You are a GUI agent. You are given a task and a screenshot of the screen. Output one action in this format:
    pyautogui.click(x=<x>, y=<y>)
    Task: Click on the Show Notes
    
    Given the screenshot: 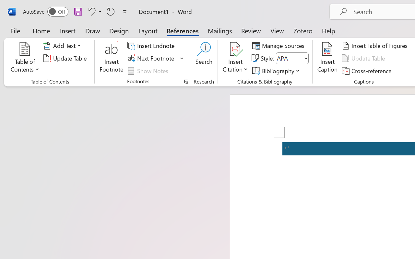 What is the action you would take?
    pyautogui.click(x=149, y=71)
    